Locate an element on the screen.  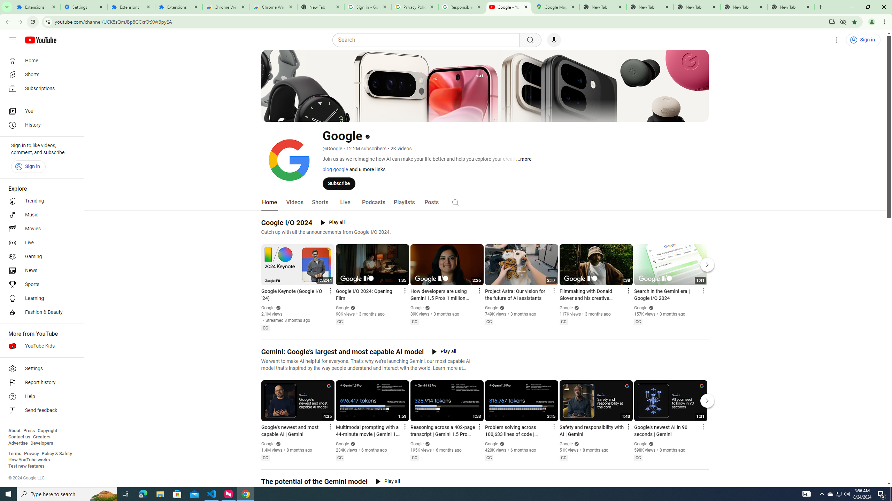
YouTube Kids is located at coordinates (40, 346).